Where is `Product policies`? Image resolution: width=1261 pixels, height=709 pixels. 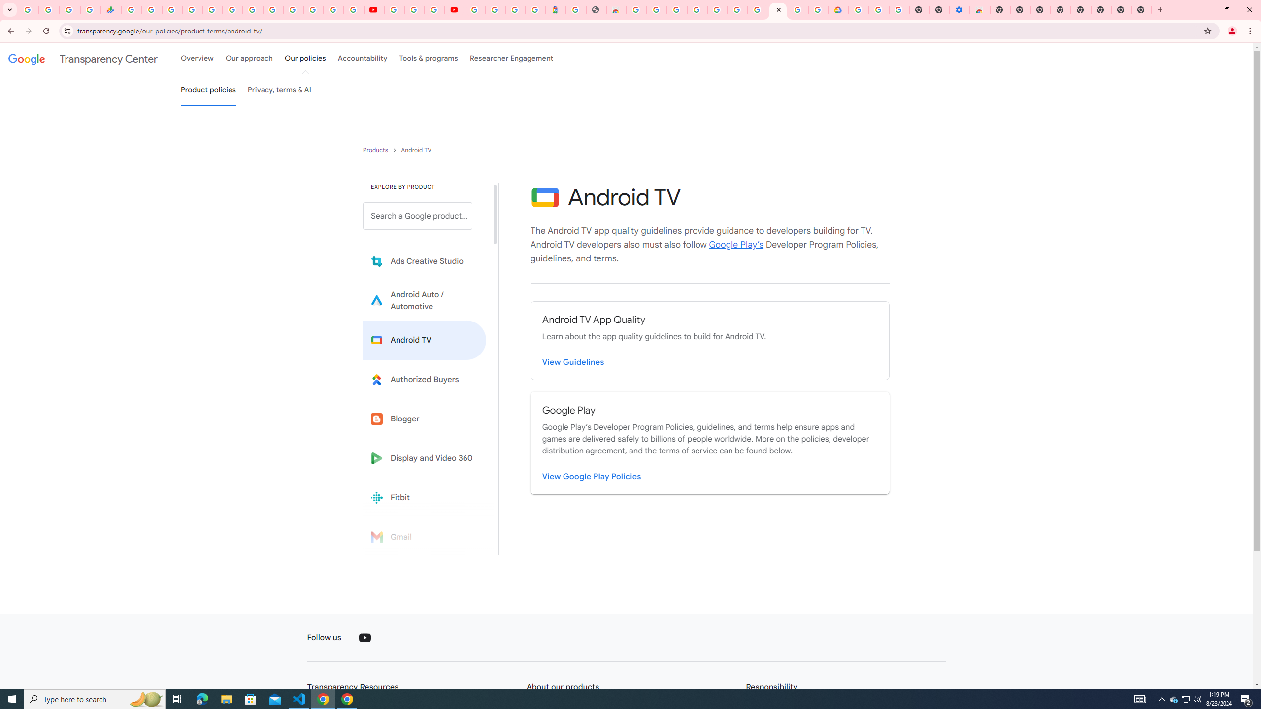 Product policies is located at coordinates (376, 150).